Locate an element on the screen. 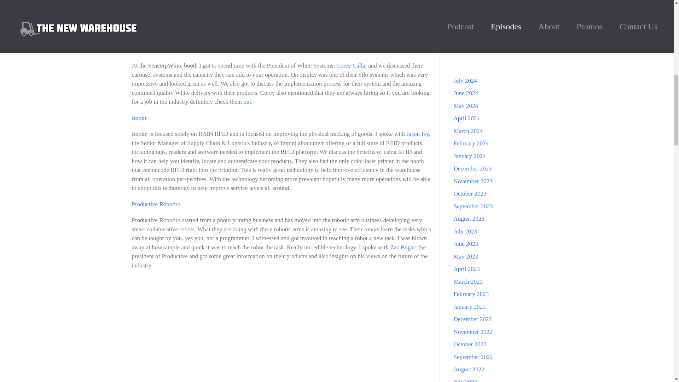 The width and height of the screenshot is (679, 382). Corey Calla is located at coordinates (350, 66).